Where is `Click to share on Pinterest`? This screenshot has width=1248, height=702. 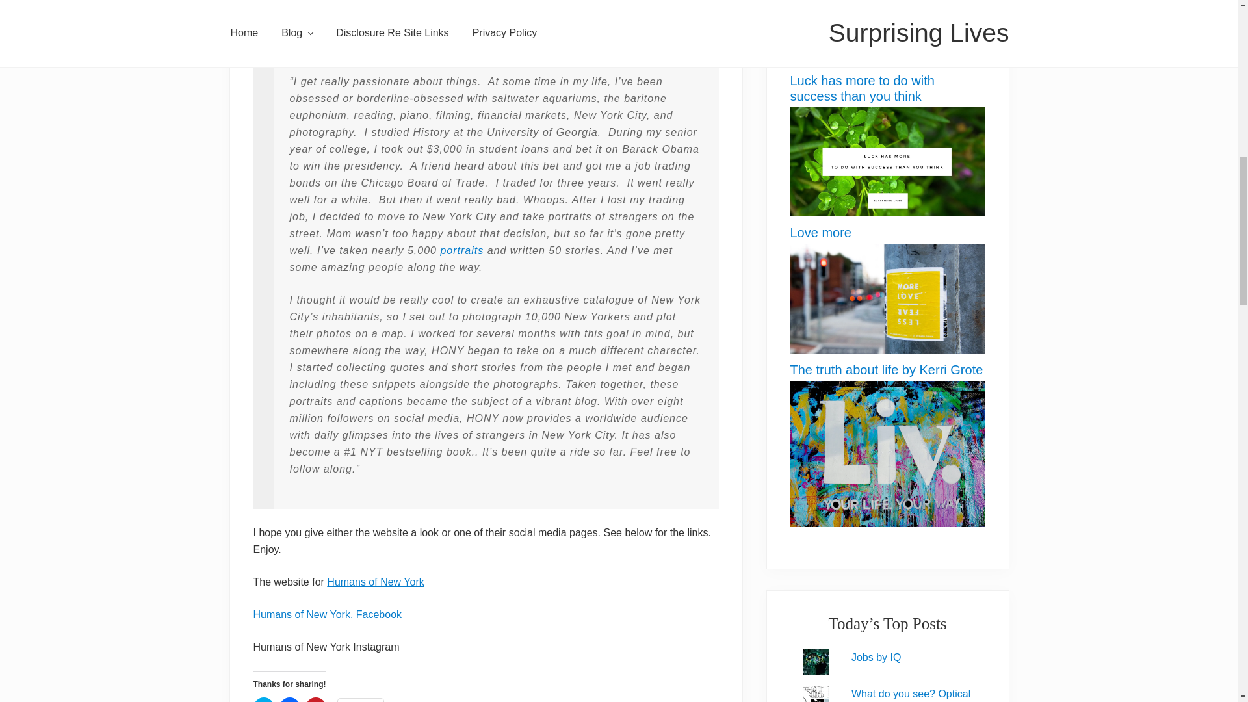
Click to share on Pinterest is located at coordinates (316, 699).